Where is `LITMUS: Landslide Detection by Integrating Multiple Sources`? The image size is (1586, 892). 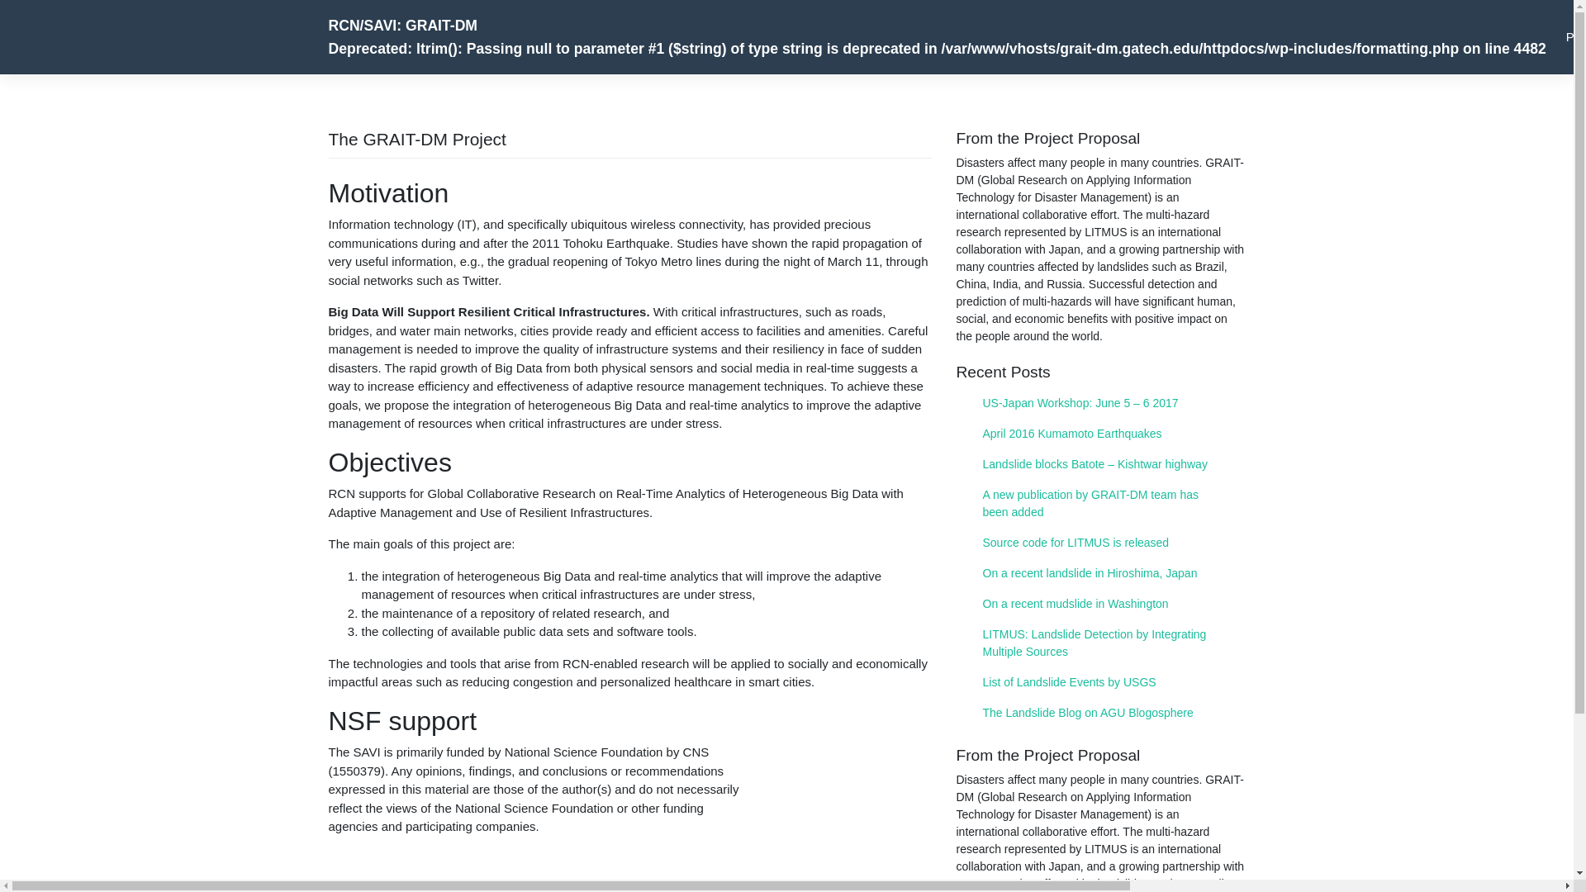 LITMUS: Landslide Detection by Integrating Multiple Sources is located at coordinates (1100, 643).